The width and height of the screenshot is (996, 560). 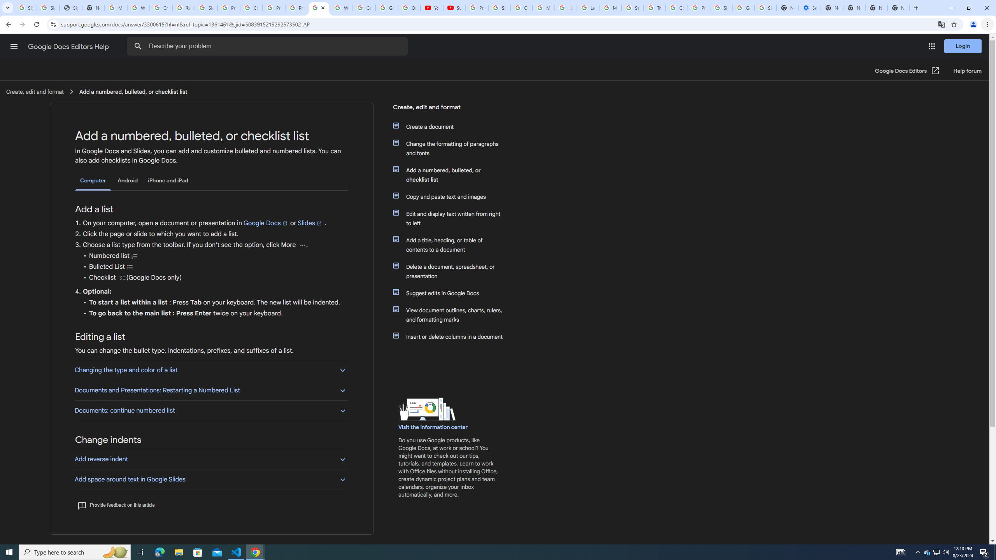 What do you see at coordinates (454, 8) in the screenshot?
I see `Subscriptions - YouTube` at bounding box center [454, 8].